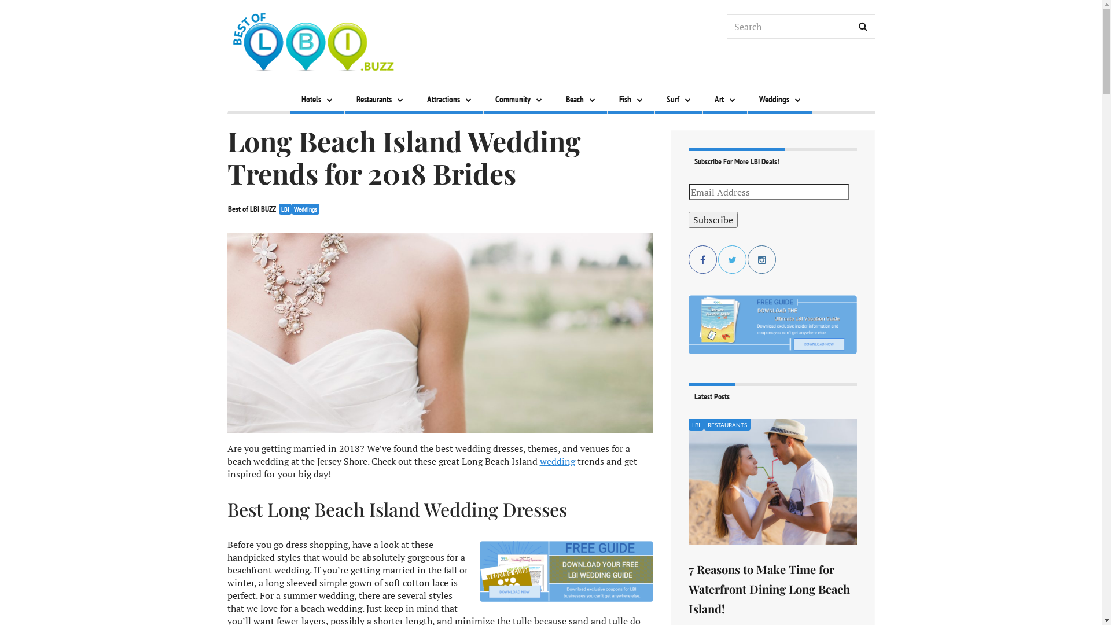  Describe the element at coordinates (306, 209) in the screenshot. I see `Weddings` at that location.